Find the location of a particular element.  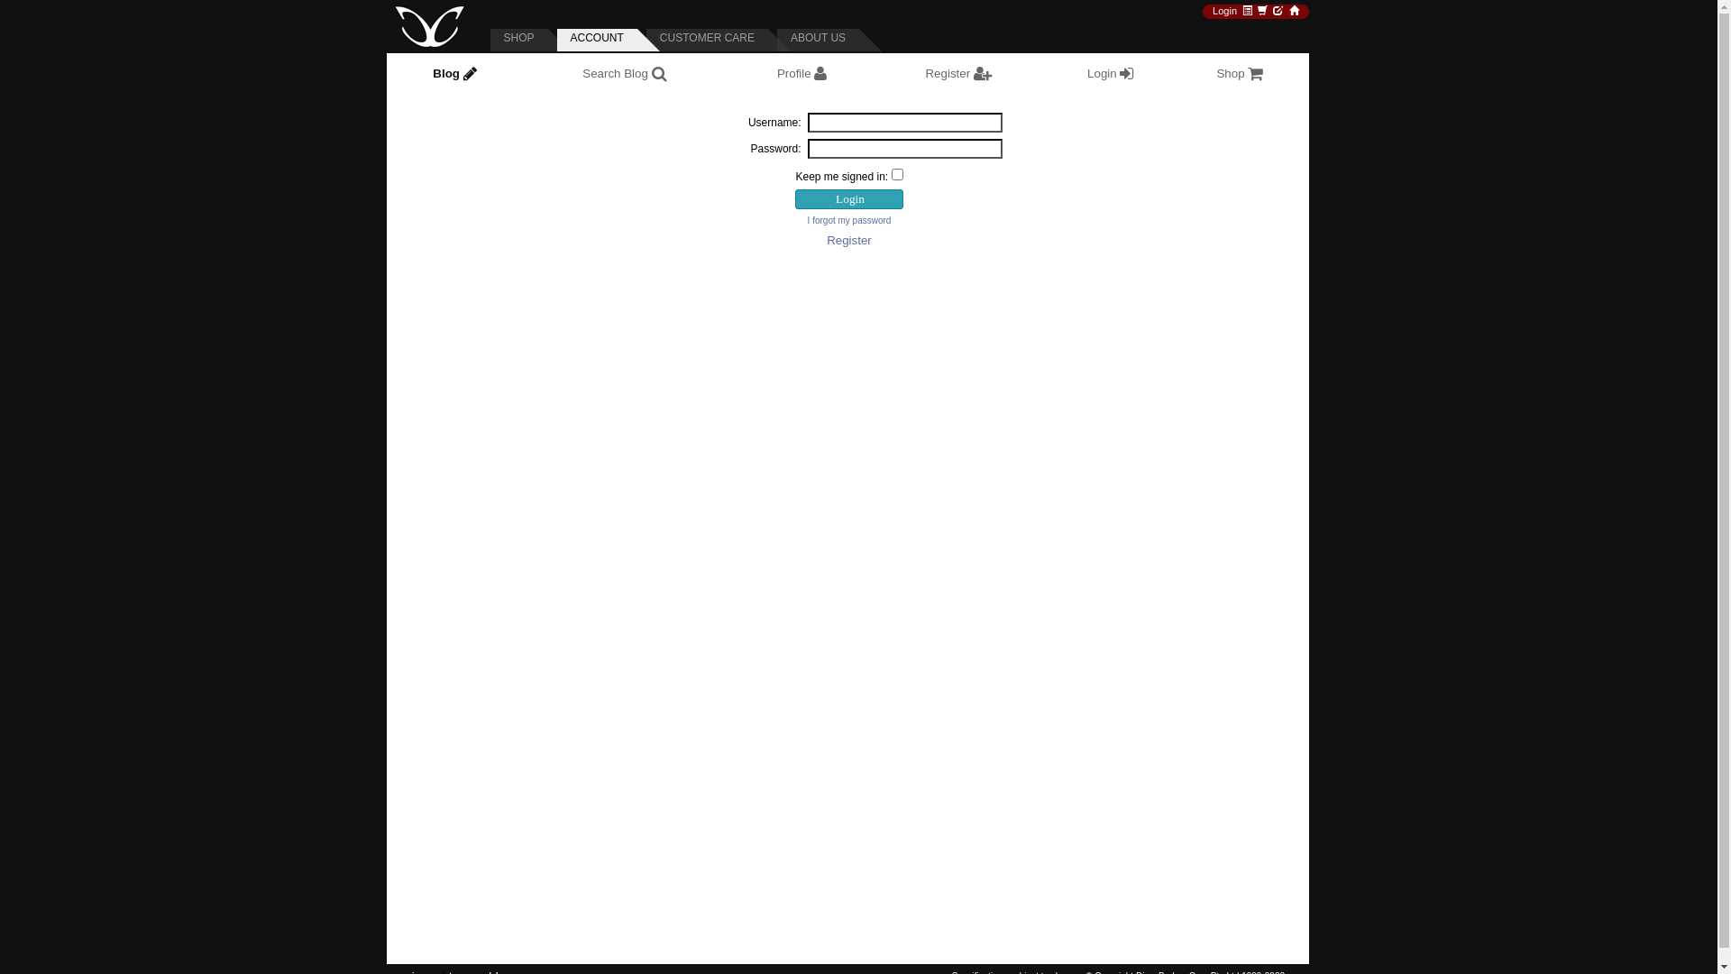

SHOP is located at coordinates (530, 40).